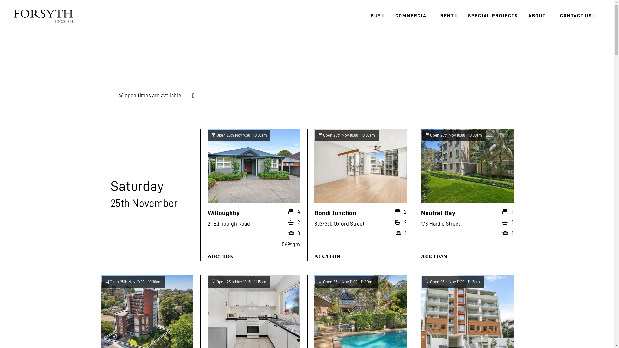 The width and height of the screenshot is (619, 348). What do you see at coordinates (239, 282) in the screenshot?
I see `Open 25th Nov 10:15 - 11:15am` at bounding box center [239, 282].